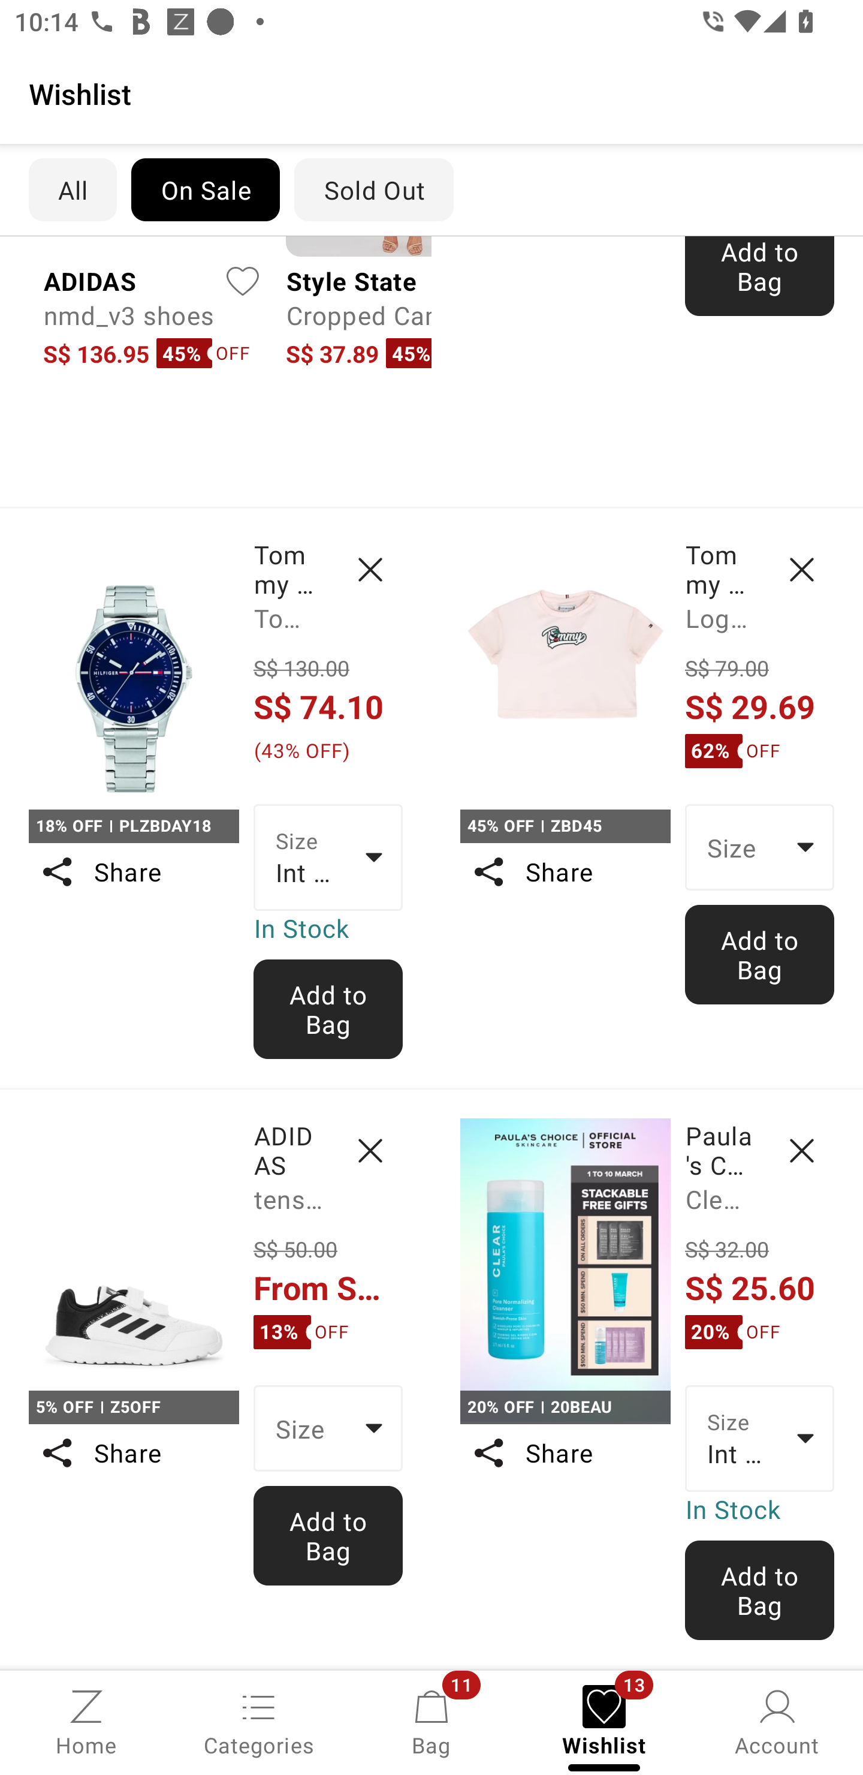  Describe the element at coordinates (205, 189) in the screenshot. I see `On Sale` at that location.